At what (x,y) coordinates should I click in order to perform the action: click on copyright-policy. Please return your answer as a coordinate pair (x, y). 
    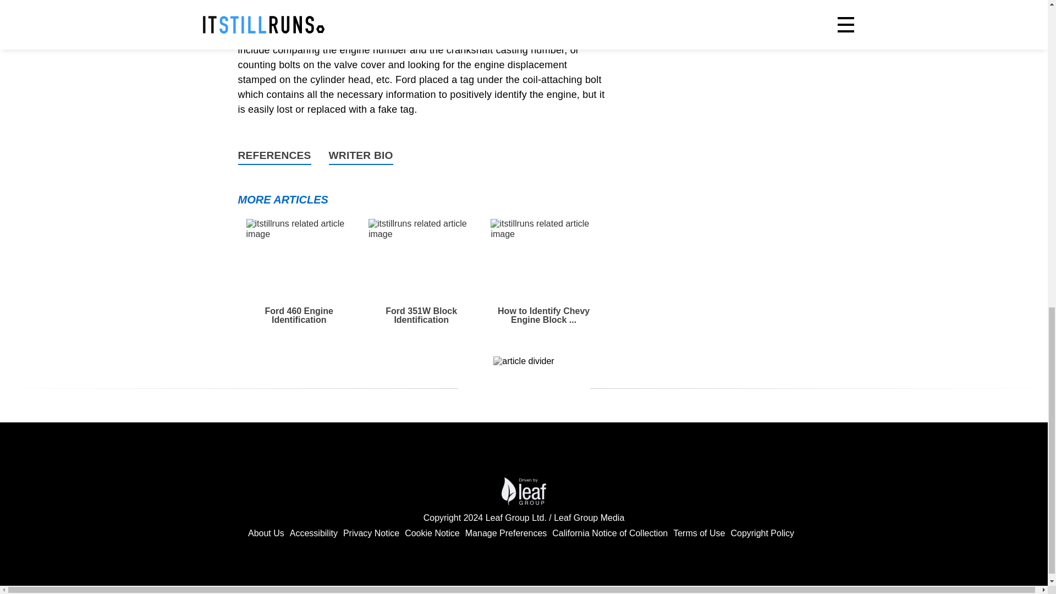
    Looking at the image, I should click on (762, 533).